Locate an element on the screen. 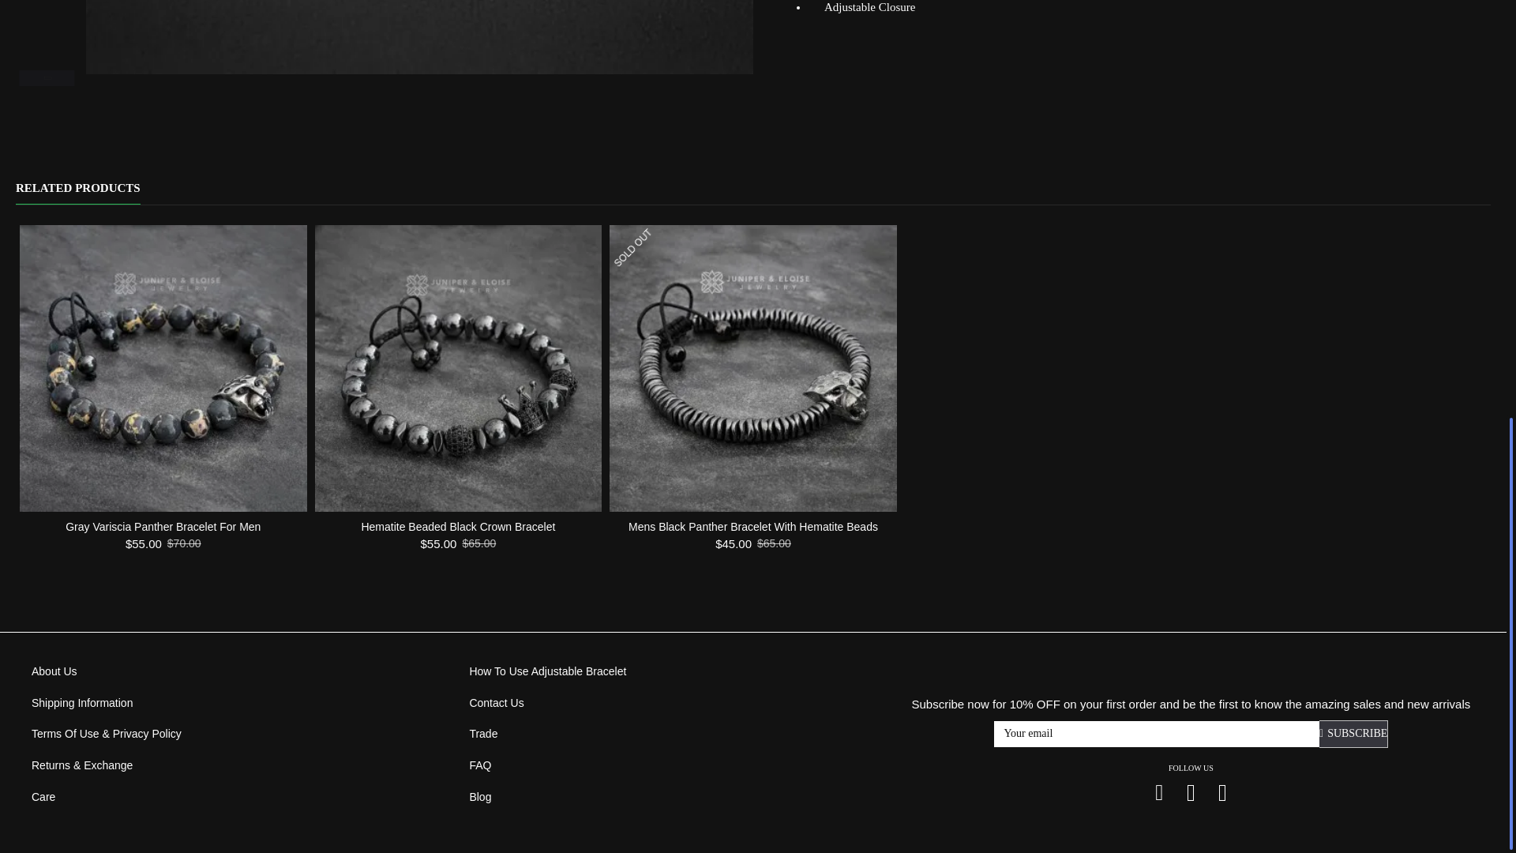  Hematite Beaded Black Crown Bracelet is located at coordinates (458, 369).